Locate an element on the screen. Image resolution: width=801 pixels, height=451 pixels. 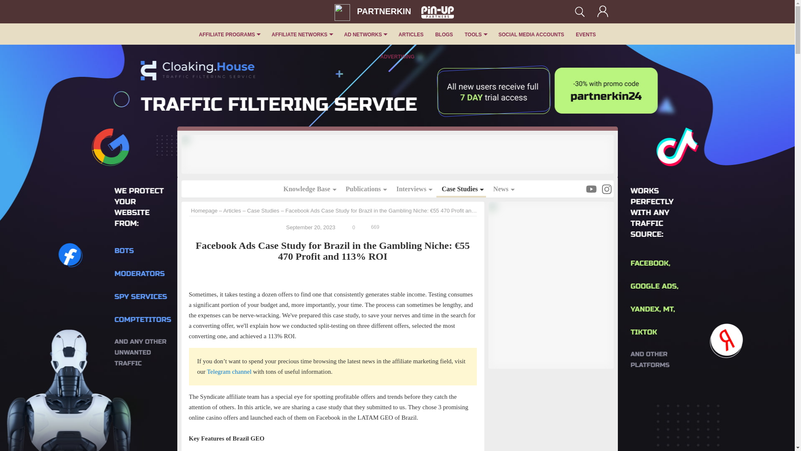
PIN-UP Partners is located at coordinates (433, 10).